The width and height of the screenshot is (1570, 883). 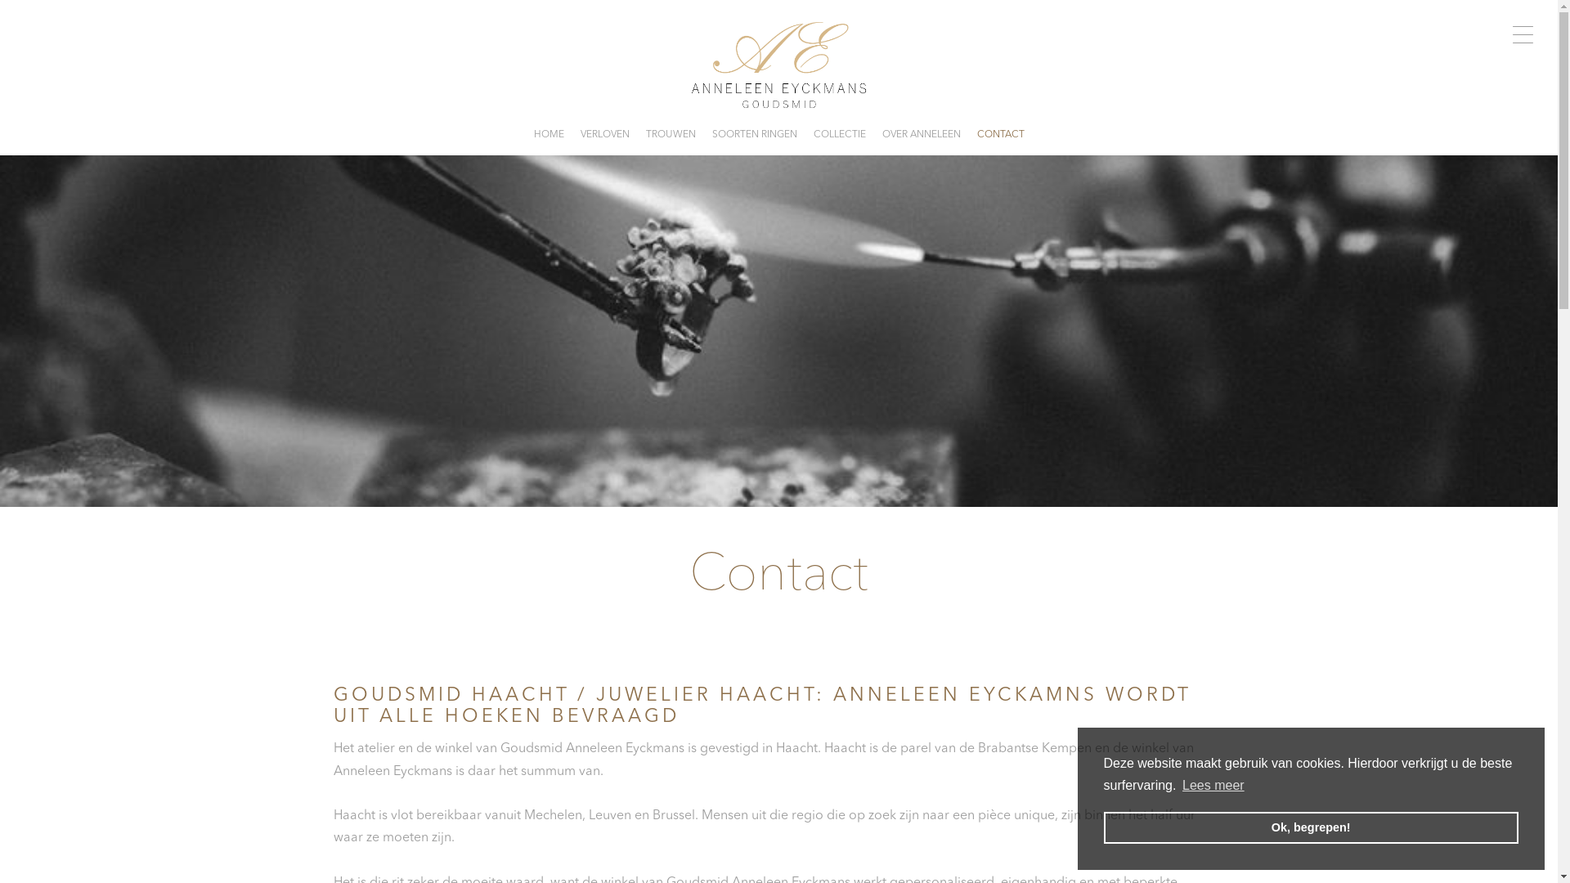 What do you see at coordinates (605, 135) in the screenshot?
I see `VERLOVEN` at bounding box center [605, 135].